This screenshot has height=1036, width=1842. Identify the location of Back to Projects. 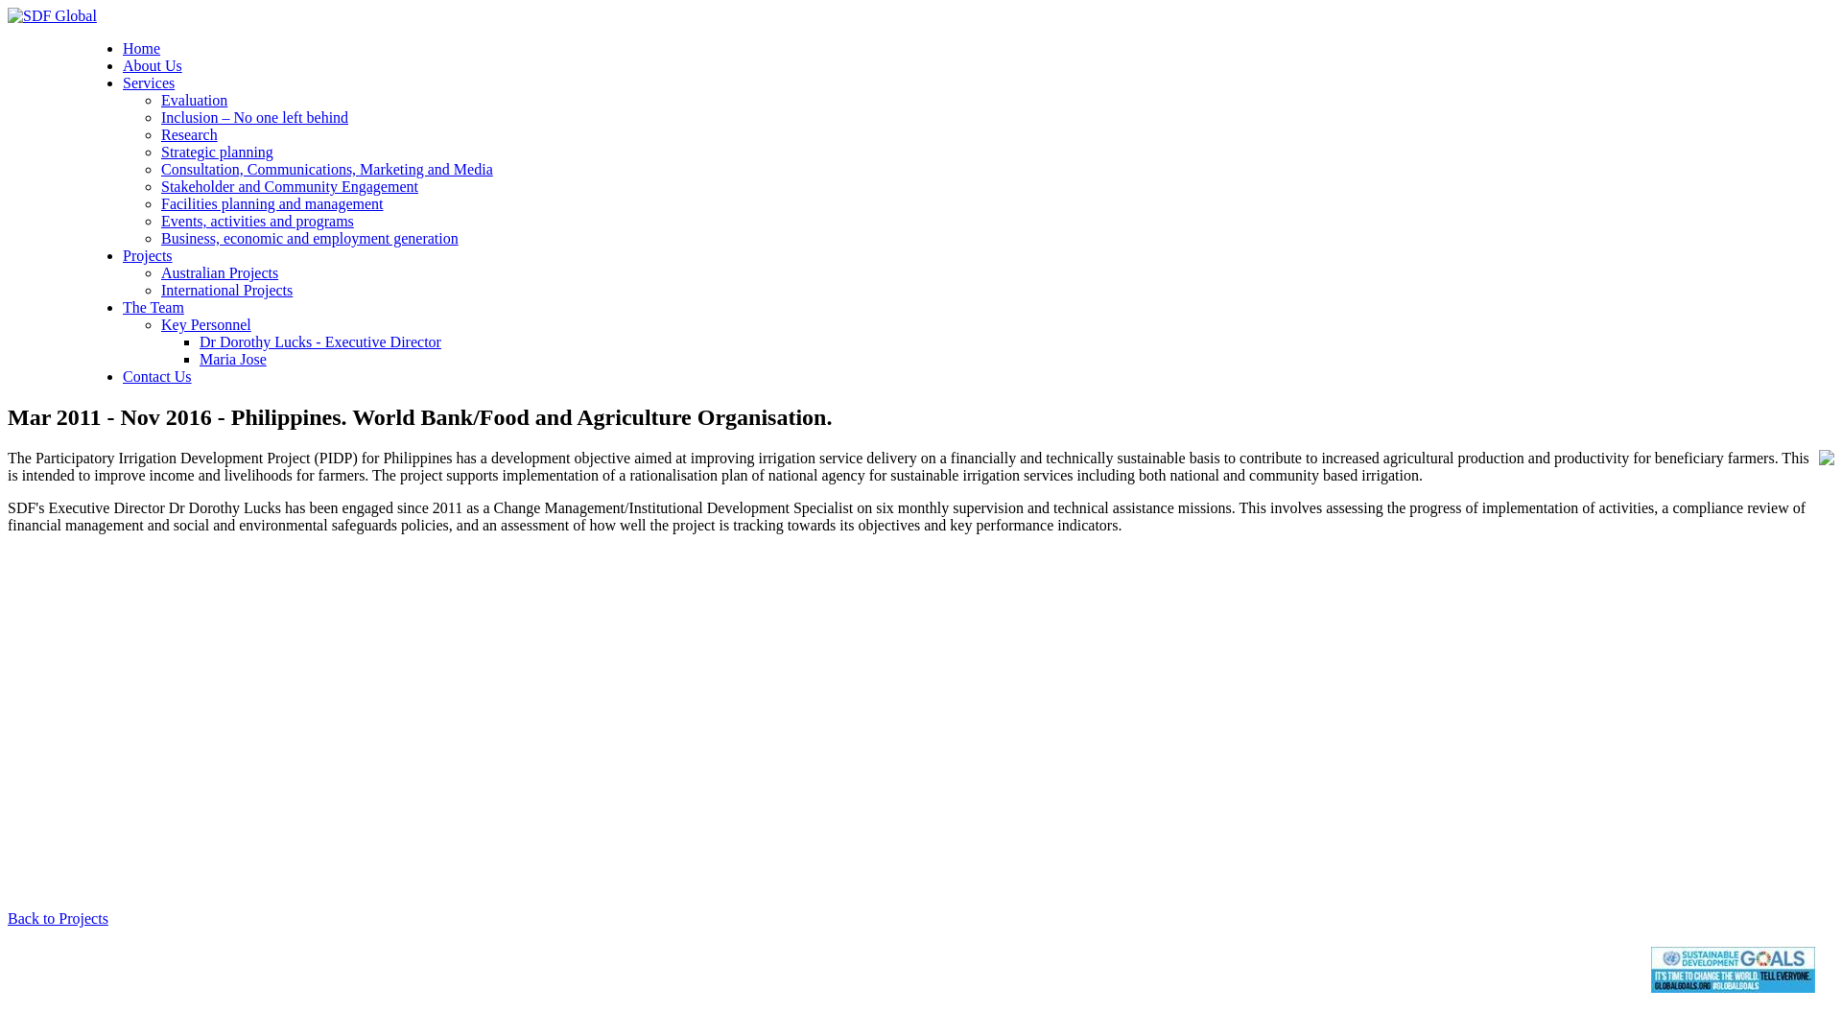
(58, 919).